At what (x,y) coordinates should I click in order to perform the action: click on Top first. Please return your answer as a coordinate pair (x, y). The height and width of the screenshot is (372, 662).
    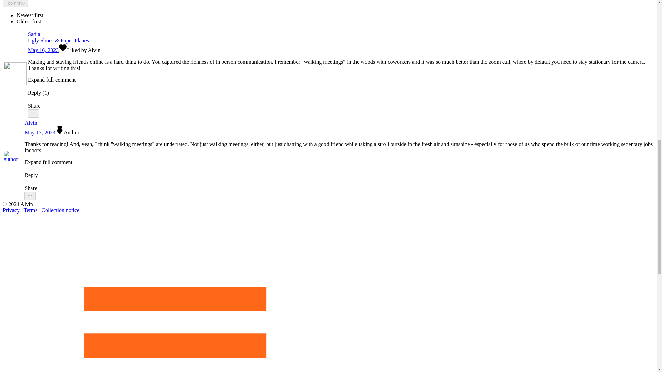
    Looking at the image, I should click on (15, 3).